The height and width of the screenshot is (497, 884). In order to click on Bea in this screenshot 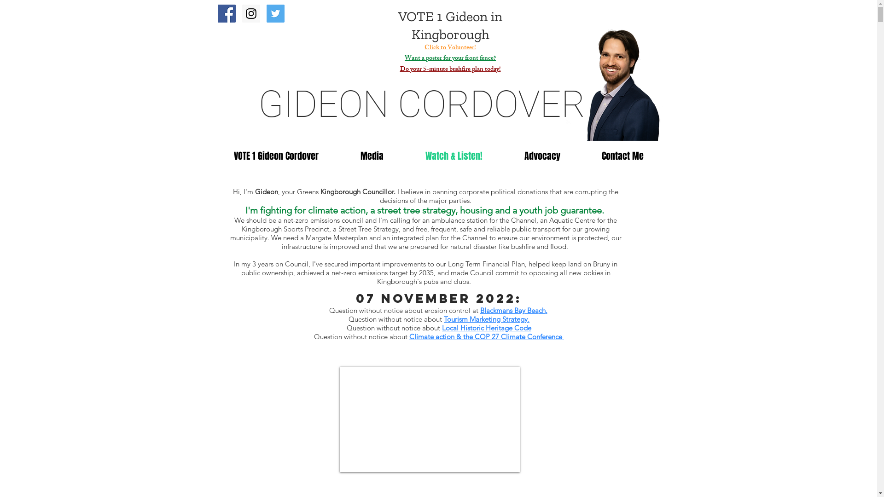, I will do `click(532, 310)`.